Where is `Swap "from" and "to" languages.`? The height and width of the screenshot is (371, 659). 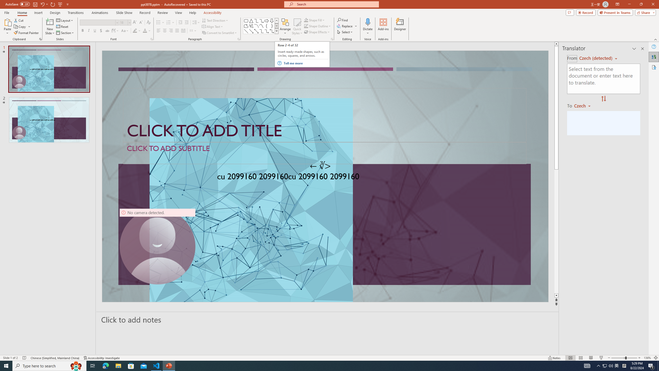
Swap "from" and "to" languages. is located at coordinates (603, 99).